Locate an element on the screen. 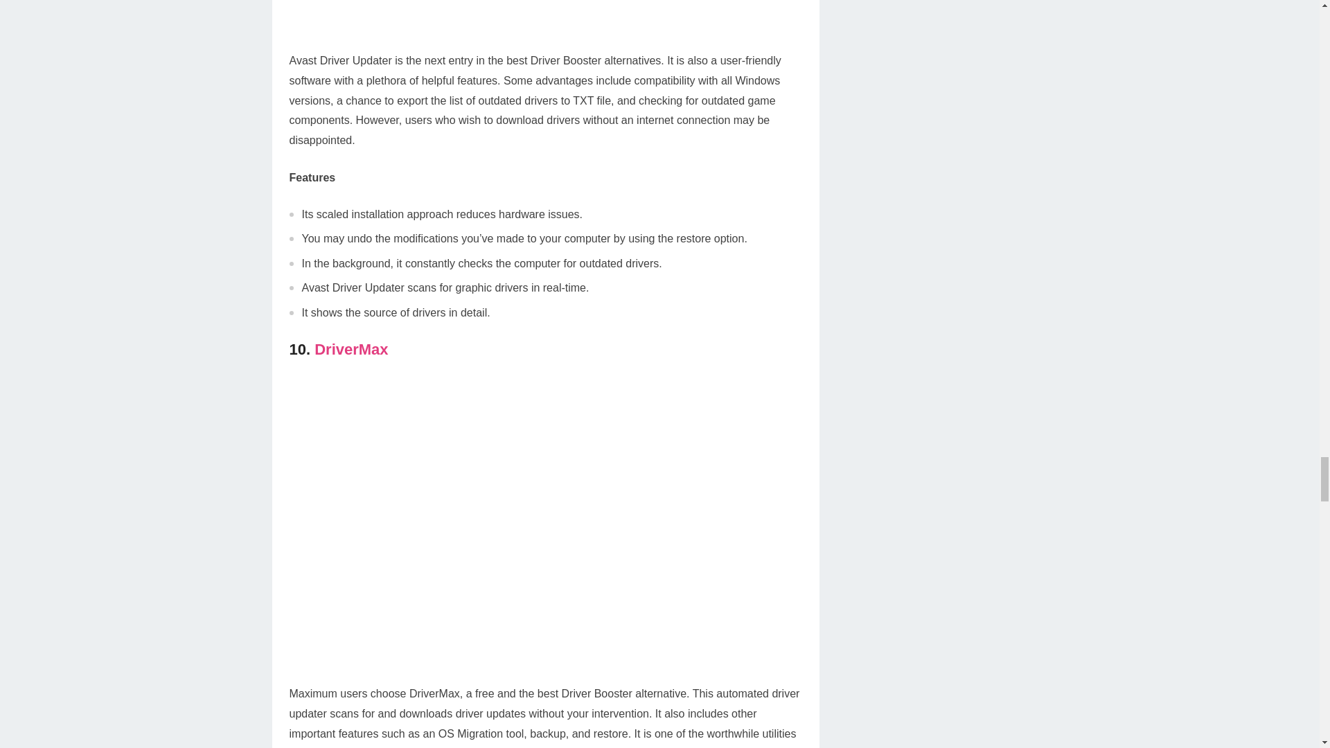  DriverMax is located at coordinates (351, 349).